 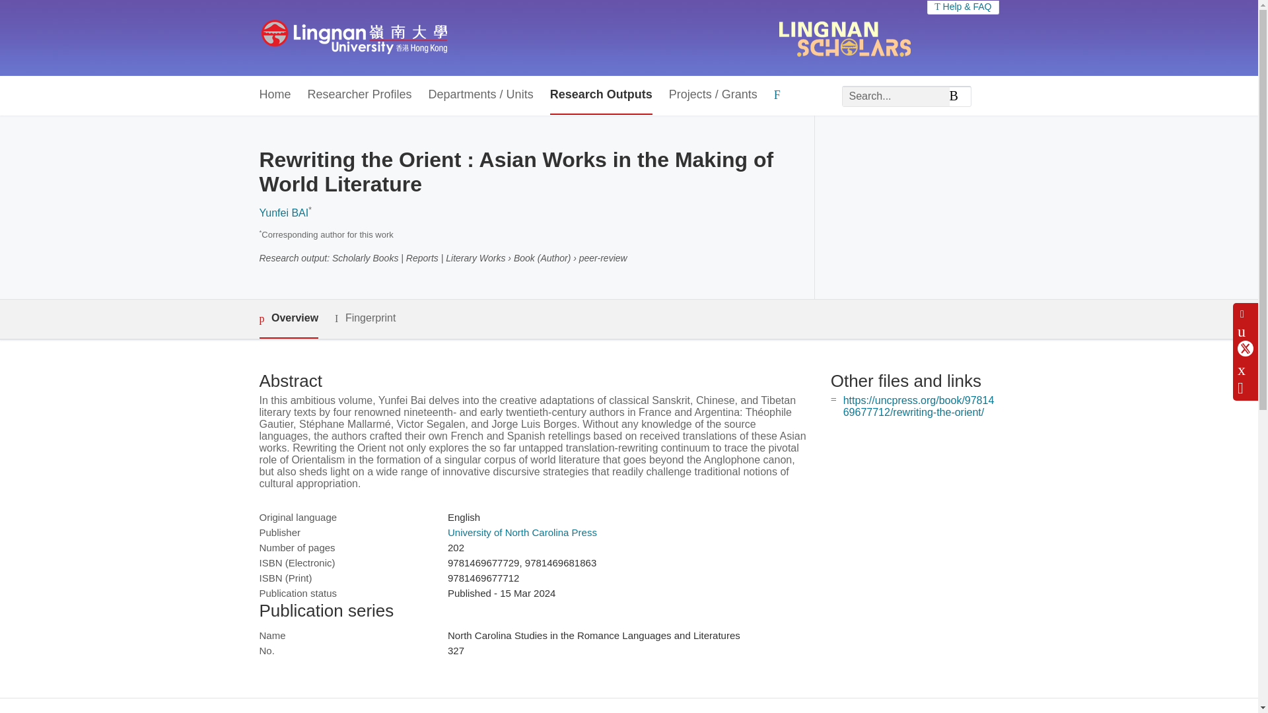 I want to click on Research Outputs, so click(x=601, y=95).